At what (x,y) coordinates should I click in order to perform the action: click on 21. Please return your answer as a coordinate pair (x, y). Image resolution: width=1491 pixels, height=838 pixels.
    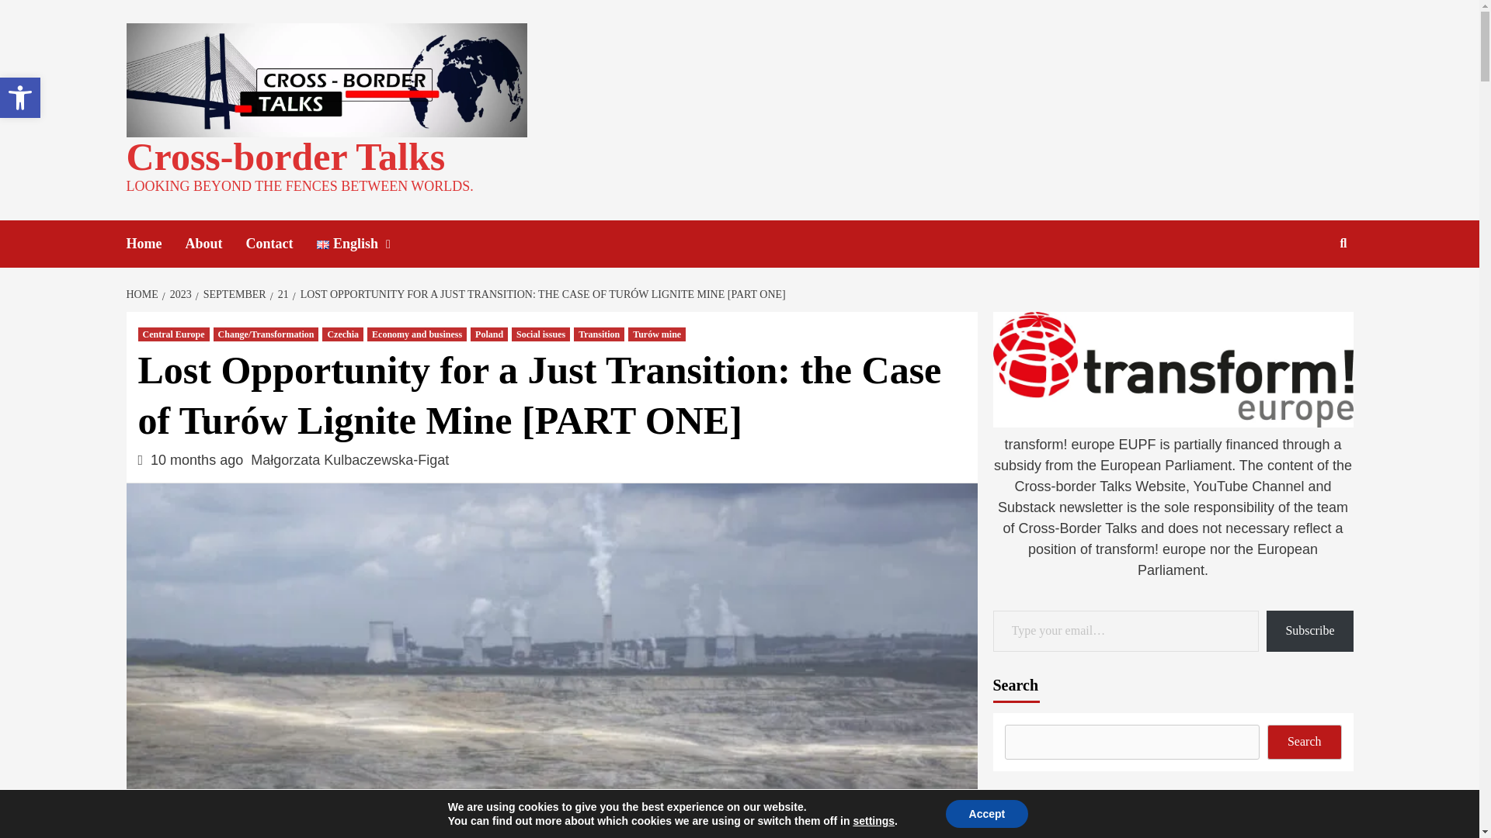
    Looking at the image, I should click on (232, 293).